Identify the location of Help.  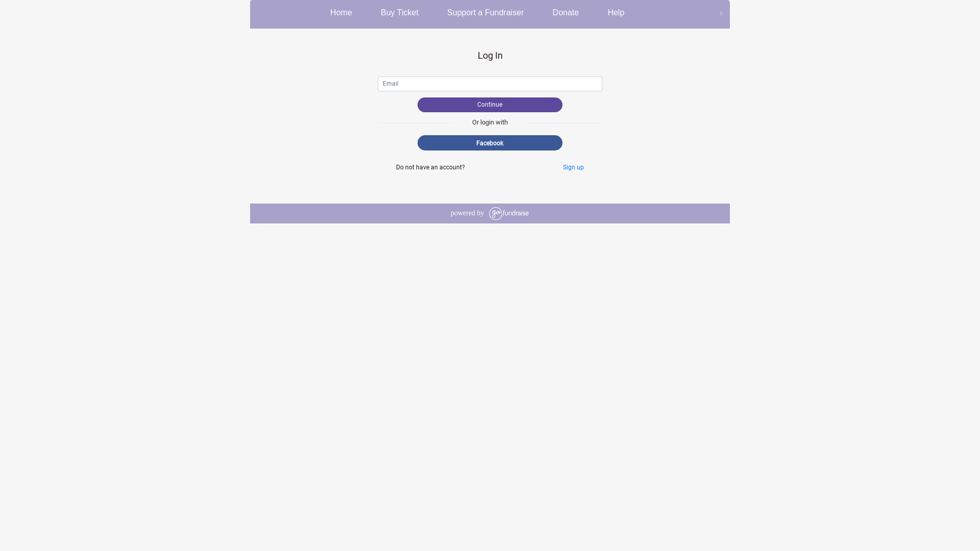
(615, 13).